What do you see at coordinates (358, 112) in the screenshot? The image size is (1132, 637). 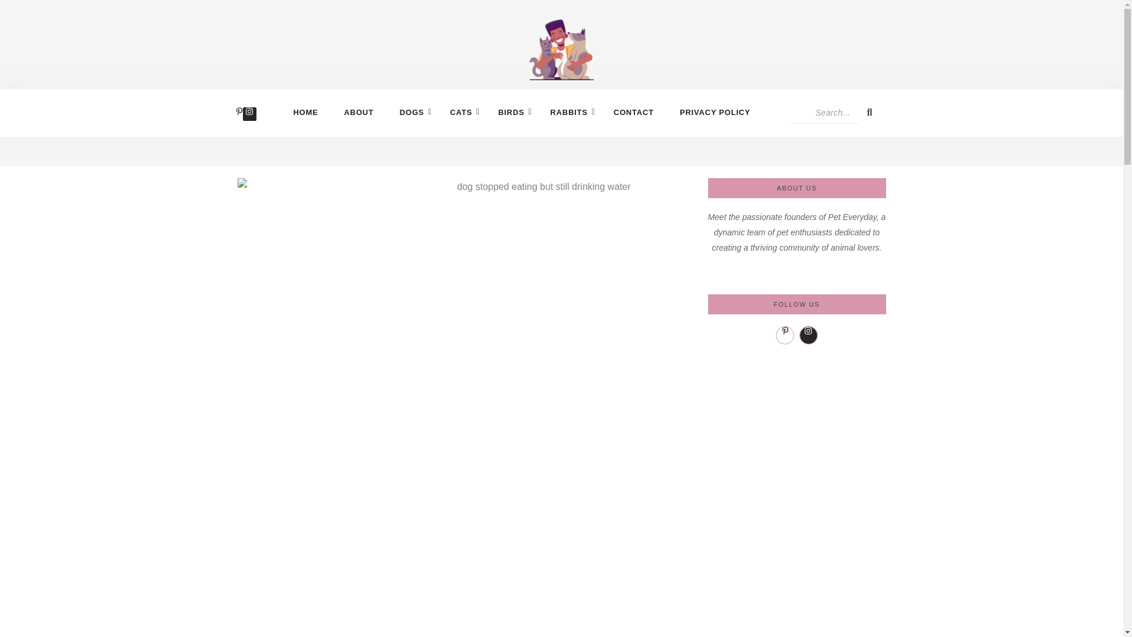 I see `ABOUT` at bounding box center [358, 112].